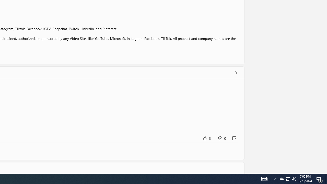  I want to click on Show all ratings and reviews, so click(236, 73).